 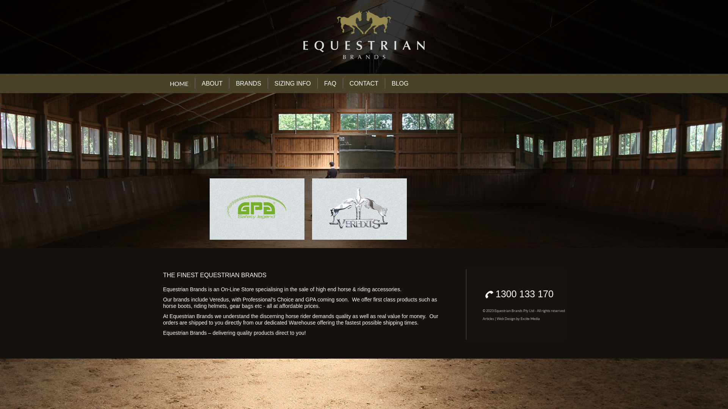 What do you see at coordinates (518, 319) in the screenshot?
I see `Web Design by Excite Media` at bounding box center [518, 319].